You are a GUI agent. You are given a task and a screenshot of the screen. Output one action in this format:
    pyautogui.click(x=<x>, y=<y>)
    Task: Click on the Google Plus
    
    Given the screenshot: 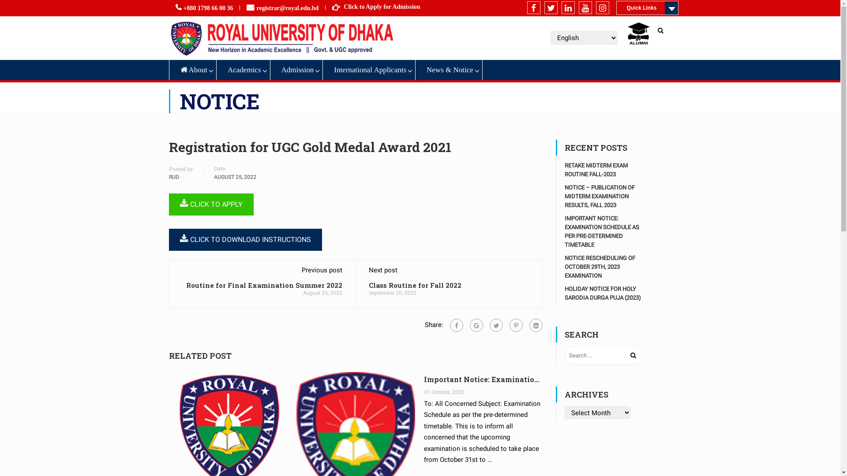 What is the action you would take?
    pyautogui.click(x=476, y=325)
    